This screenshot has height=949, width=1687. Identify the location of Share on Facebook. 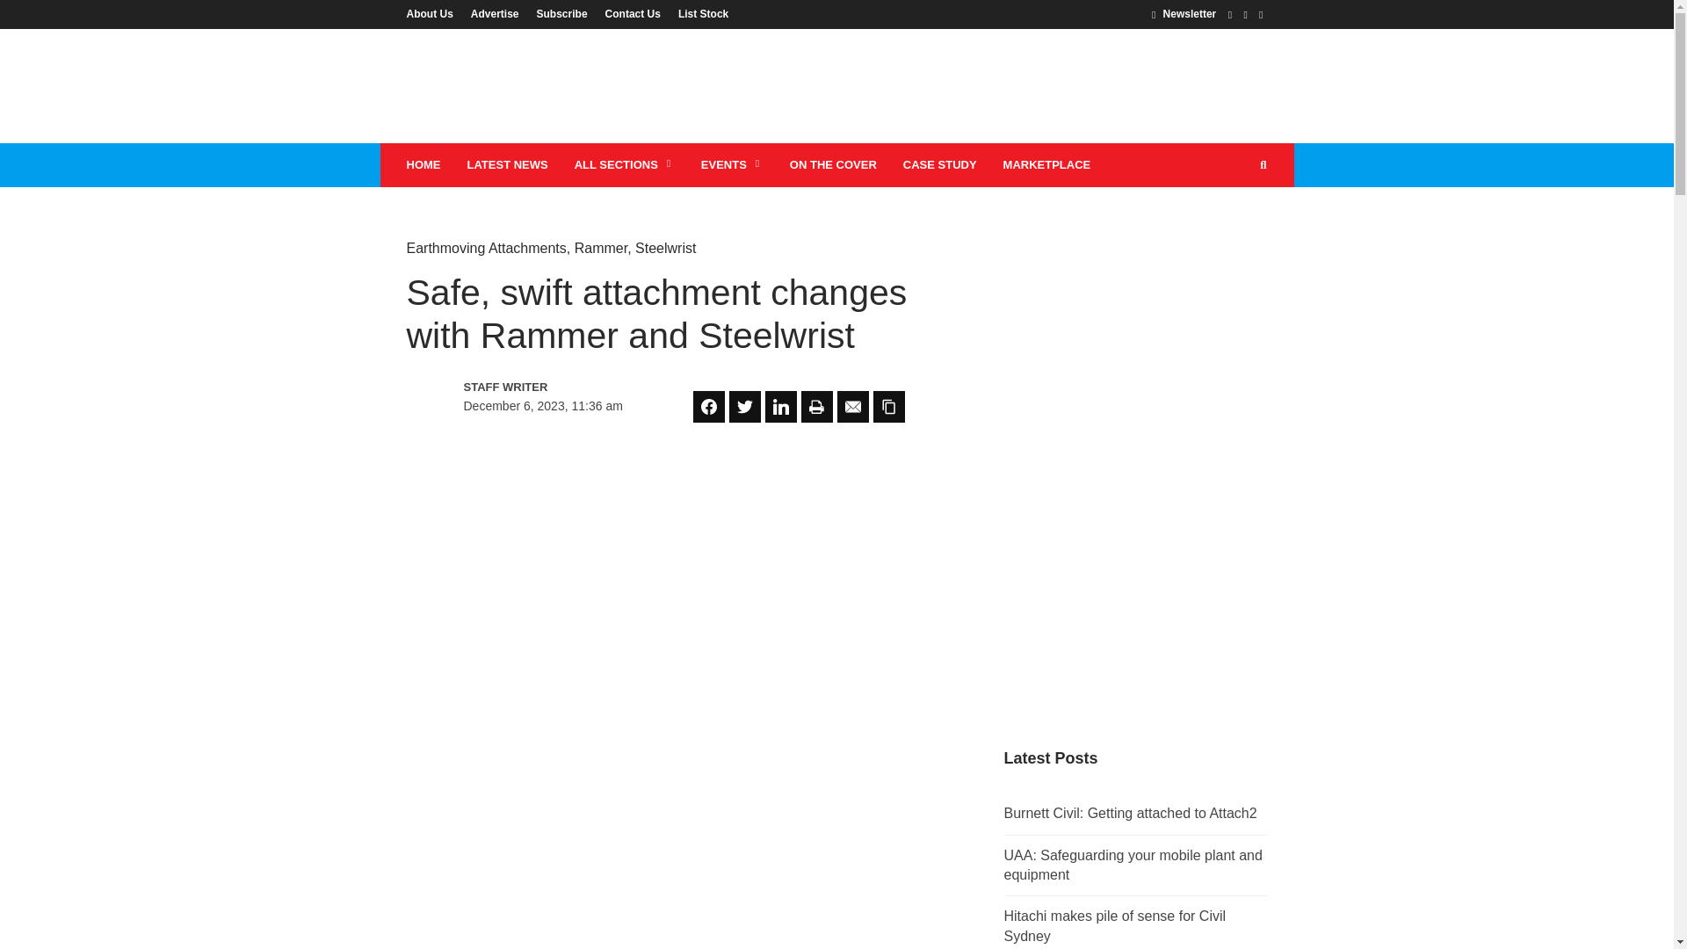
(709, 406).